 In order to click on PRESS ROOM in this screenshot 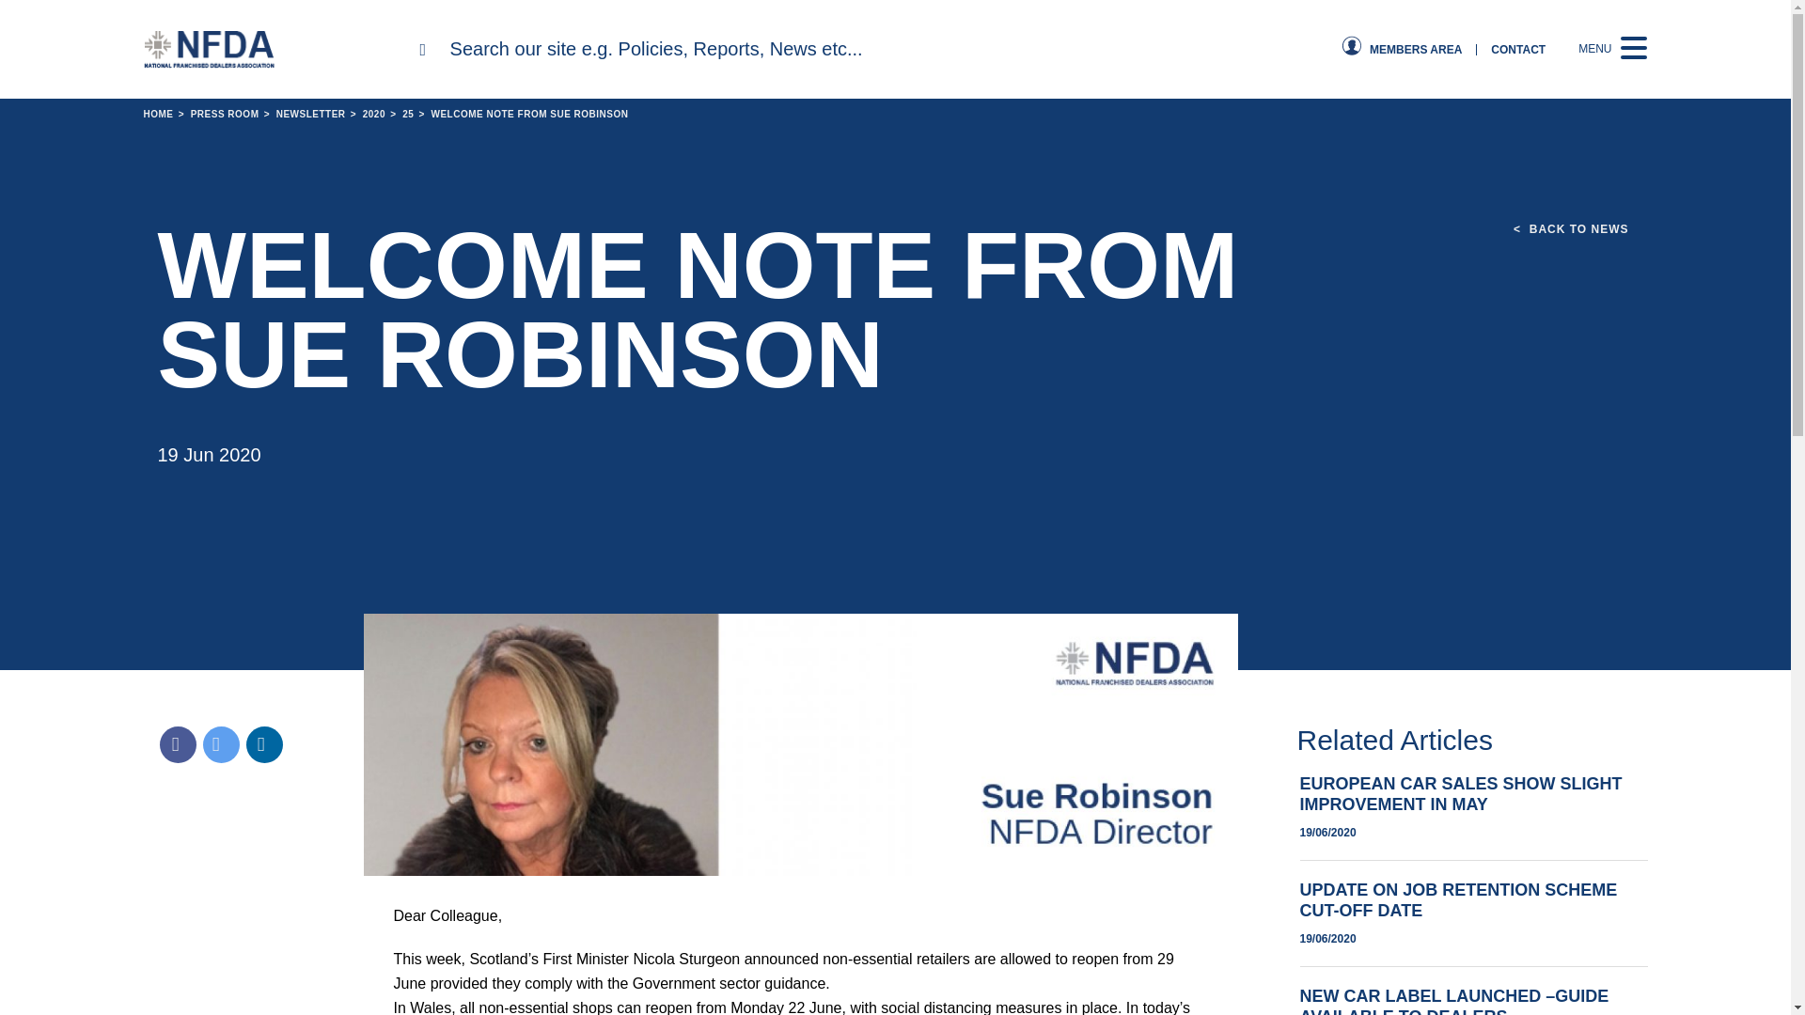, I will do `click(216, 114)`.